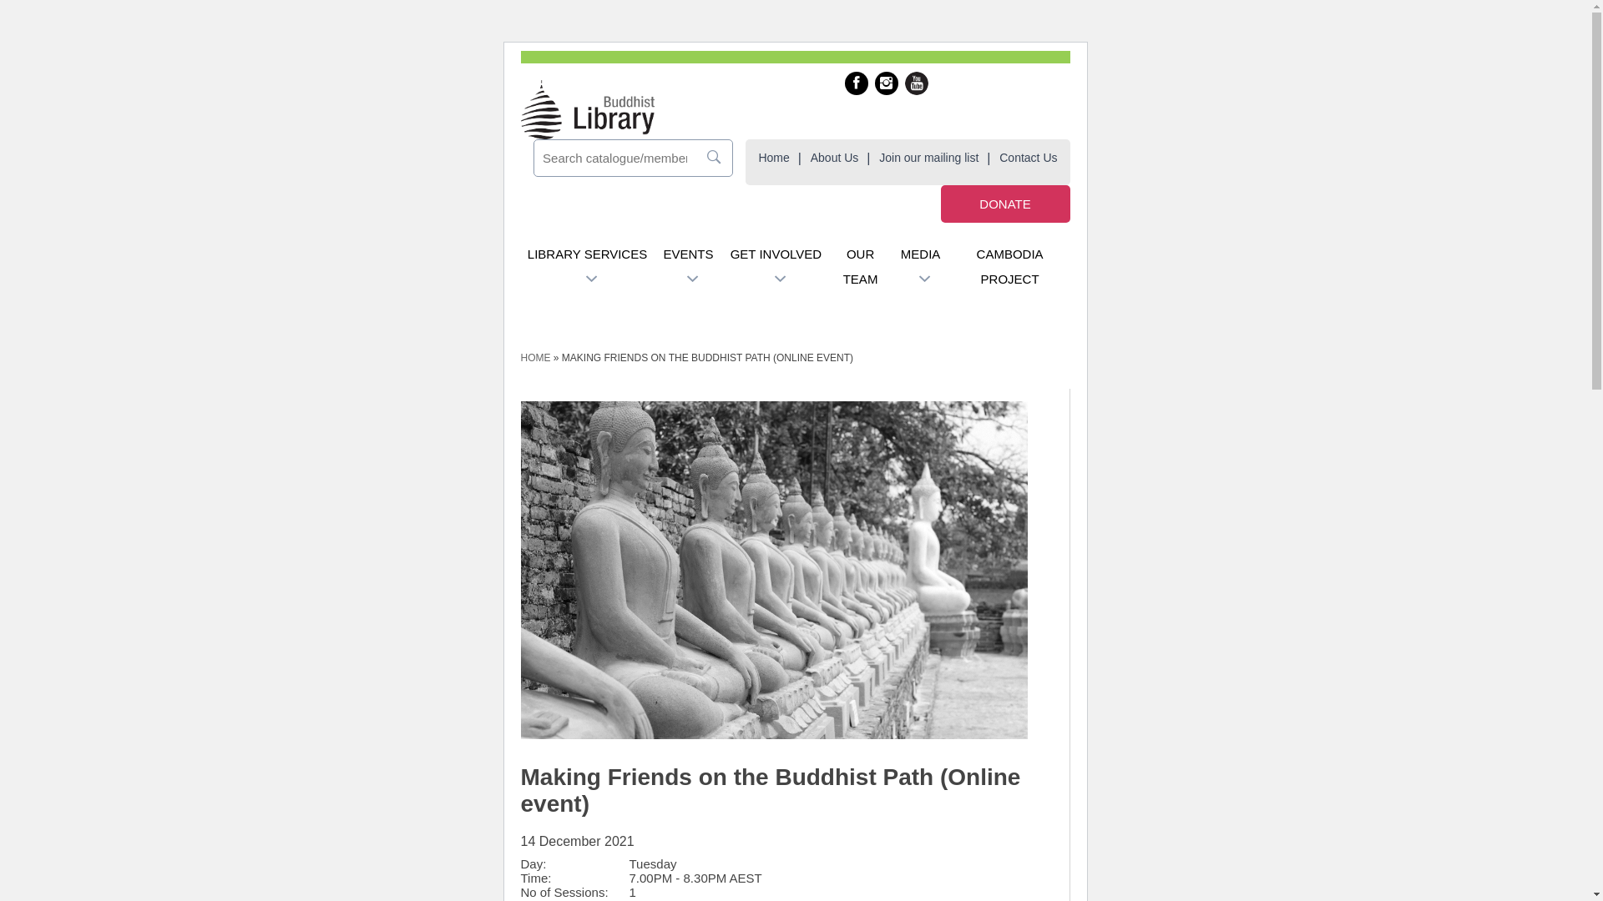  What do you see at coordinates (921, 254) in the screenshot?
I see `MEDIA` at bounding box center [921, 254].